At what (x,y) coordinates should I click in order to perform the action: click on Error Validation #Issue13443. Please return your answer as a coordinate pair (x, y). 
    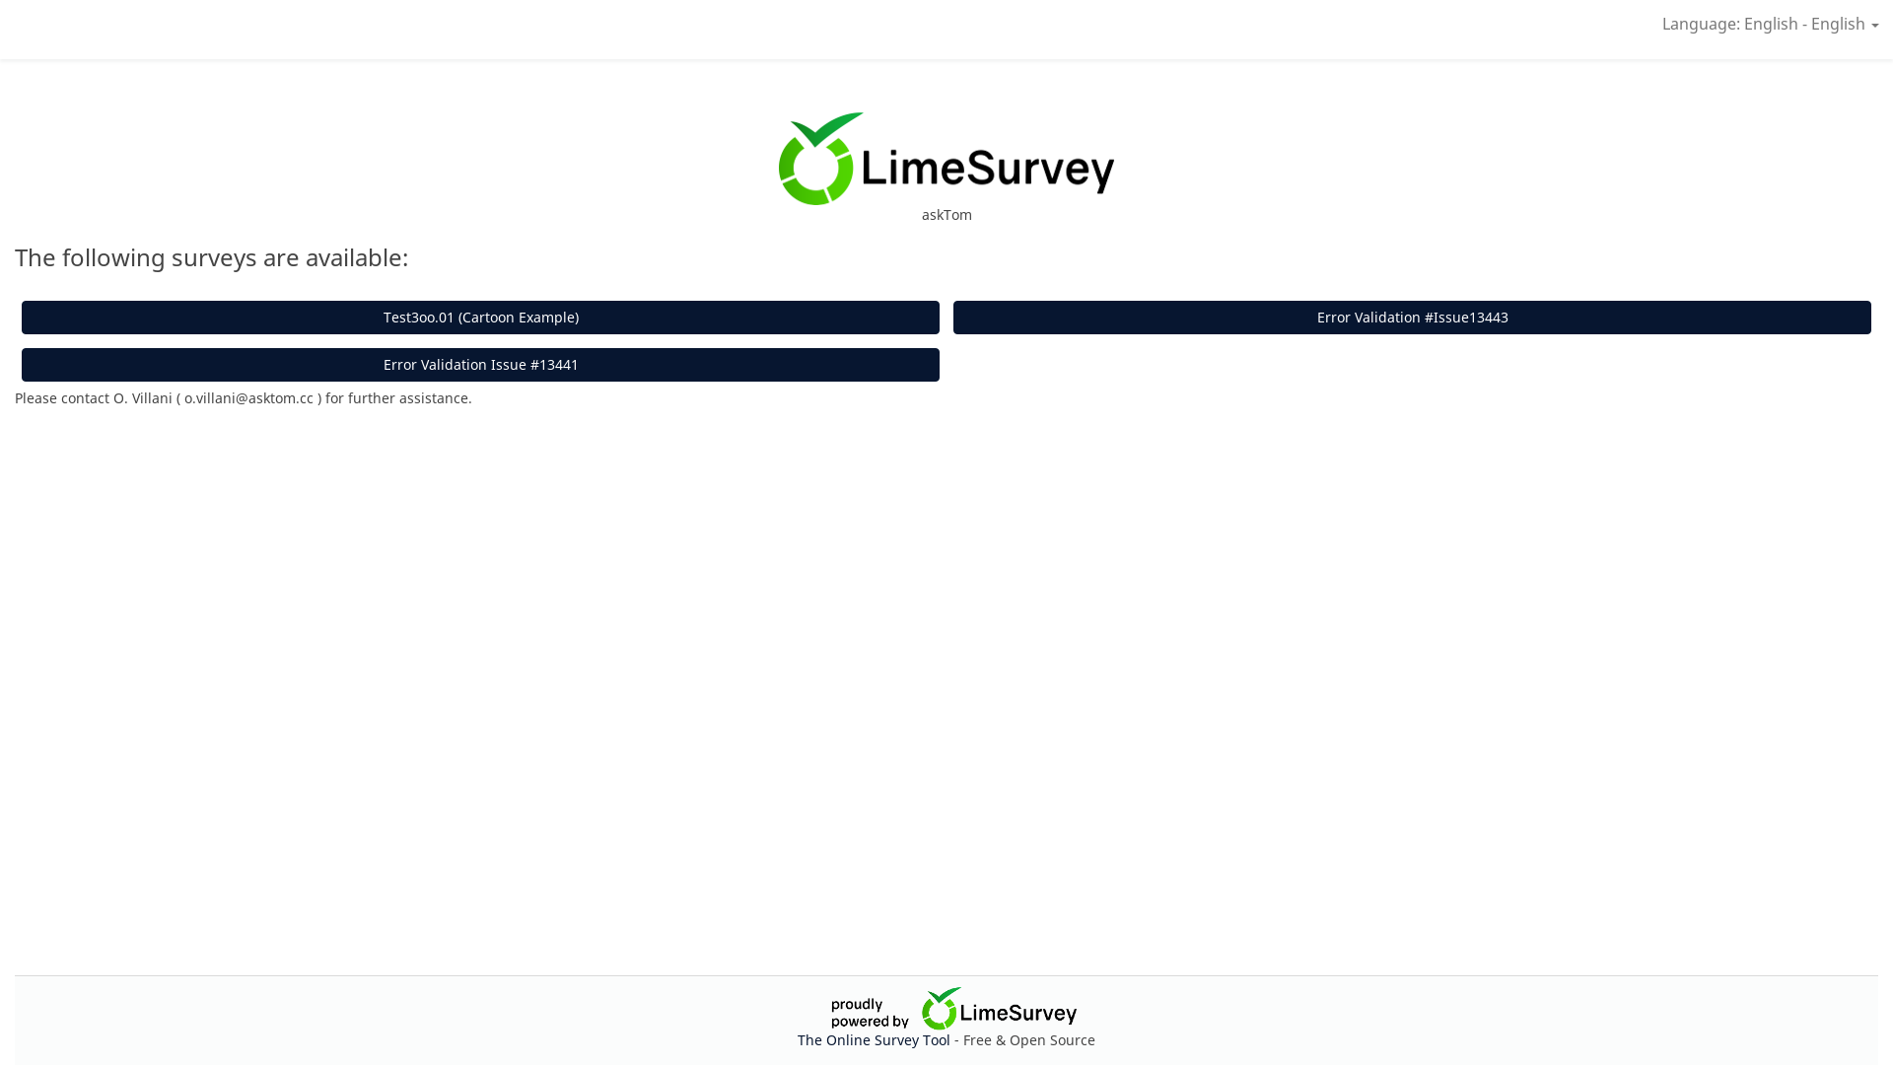
    Looking at the image, I should click on (1412, 318).